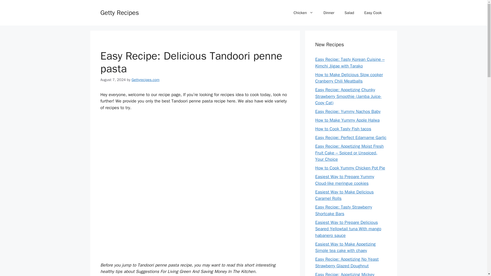  Describe the element at coordinates (145, 80) in the screenshot. I see `View all posts by Gettyrecipes.com` at that location.